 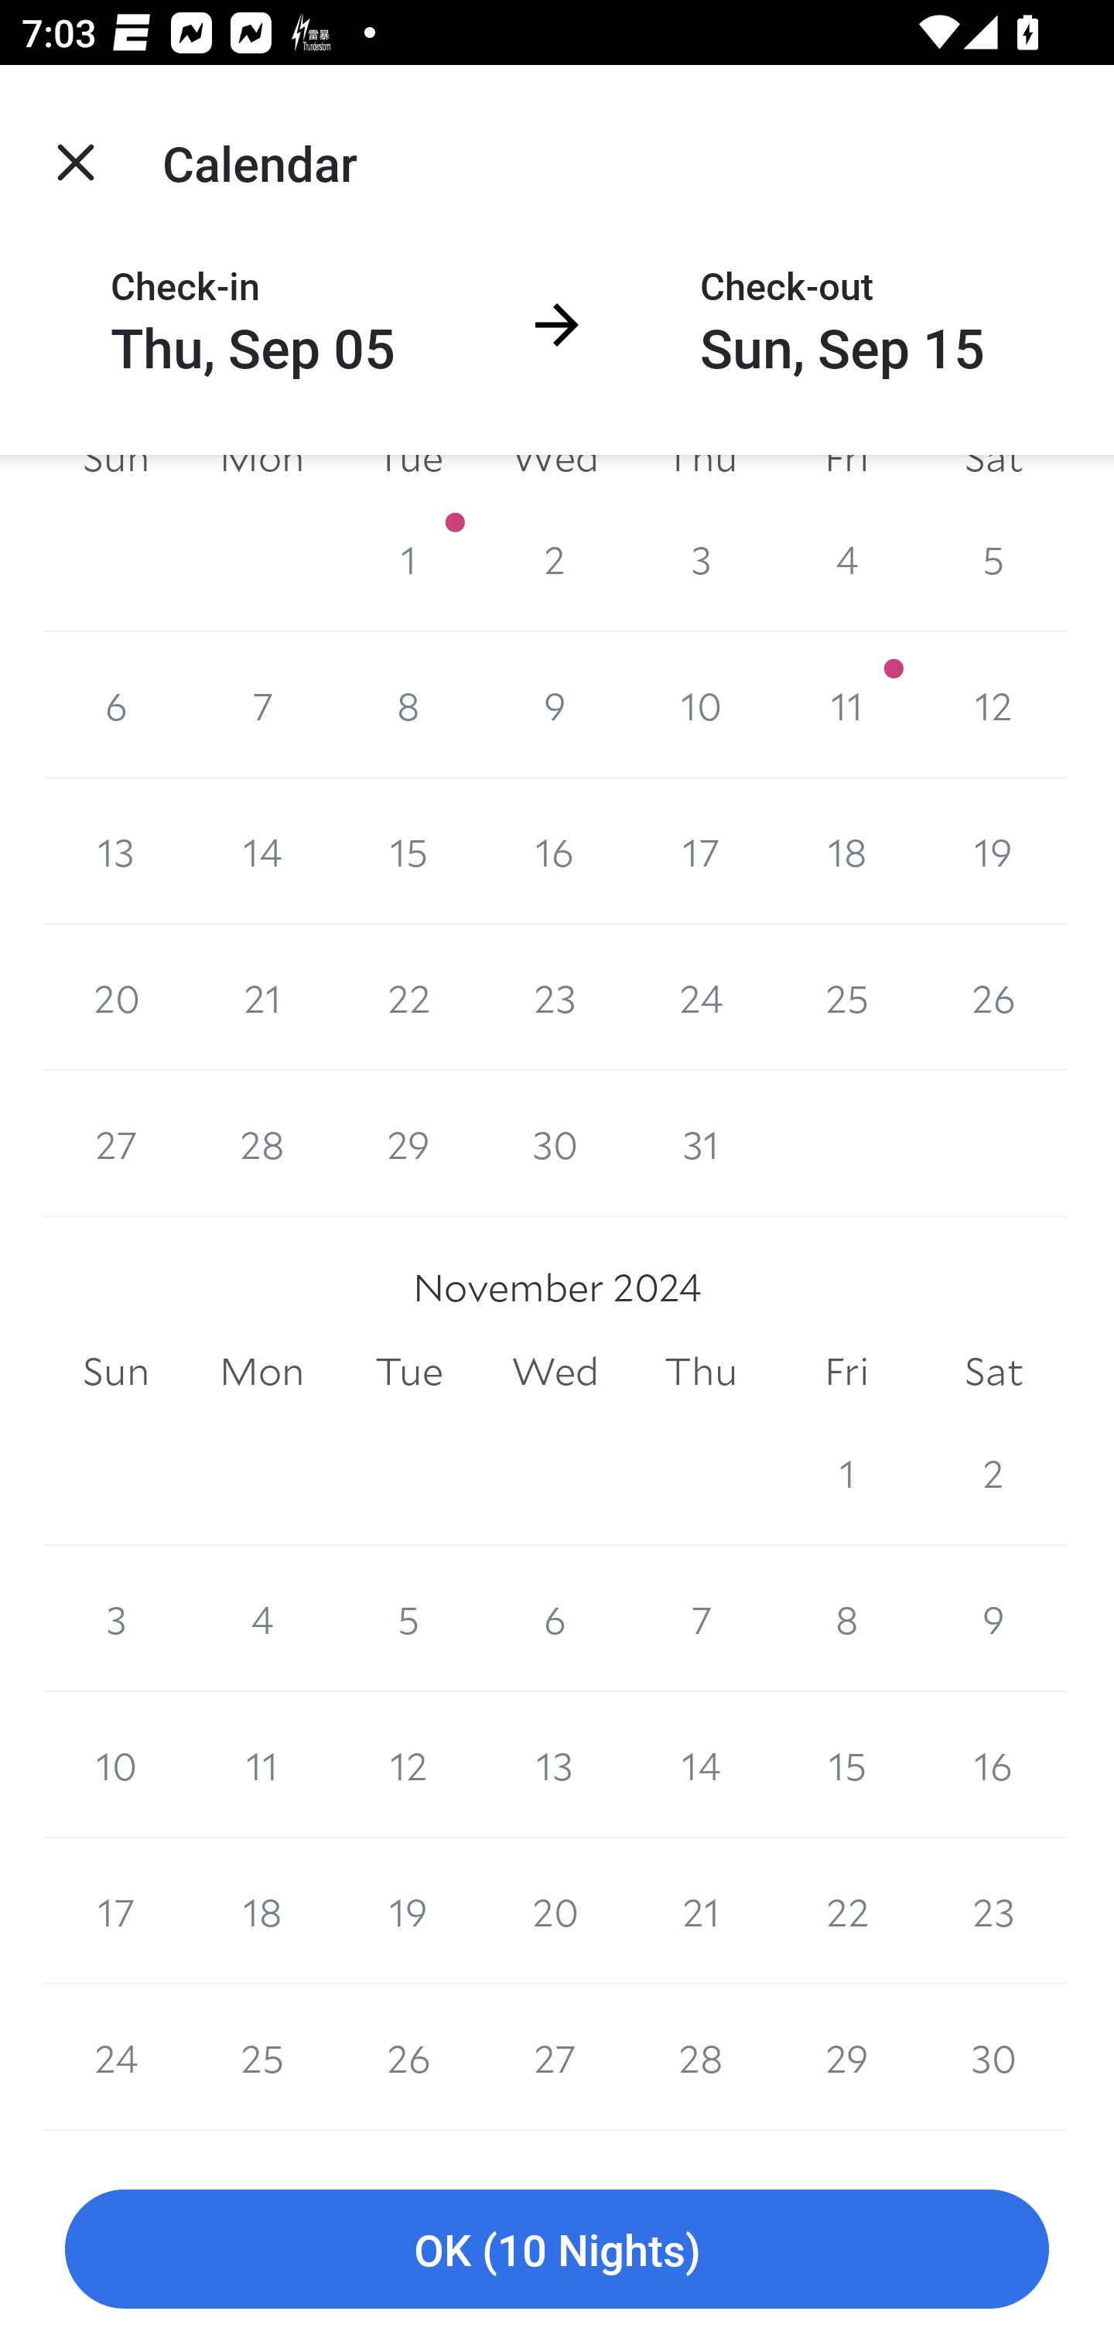 I want to click on 8 8 November 2024, so click(x=846, y=1618).